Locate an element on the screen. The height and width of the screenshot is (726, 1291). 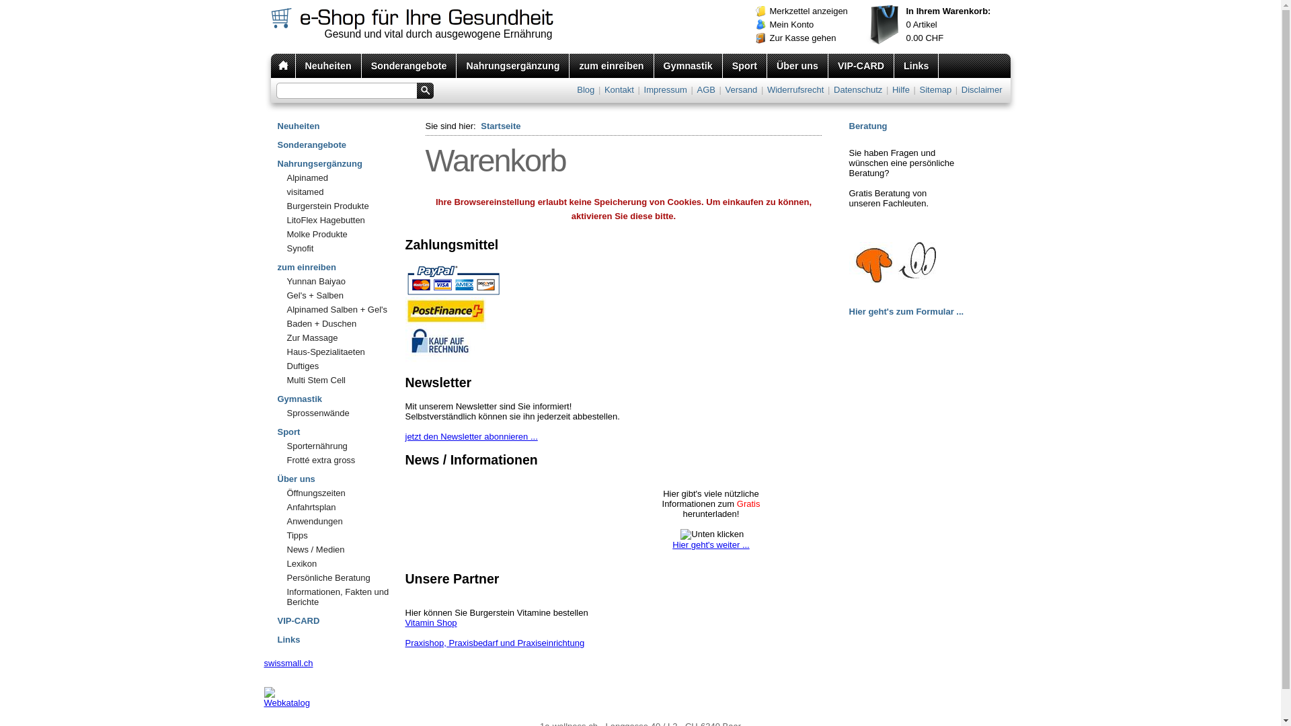
Versand is located at coordinates (742, 90).